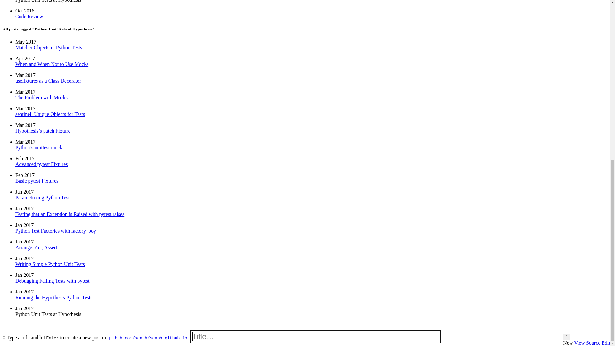  Describe the element at coordinates (48, 121) in the screenshot. I see `usefixtures as a Class Decorator` at that location.